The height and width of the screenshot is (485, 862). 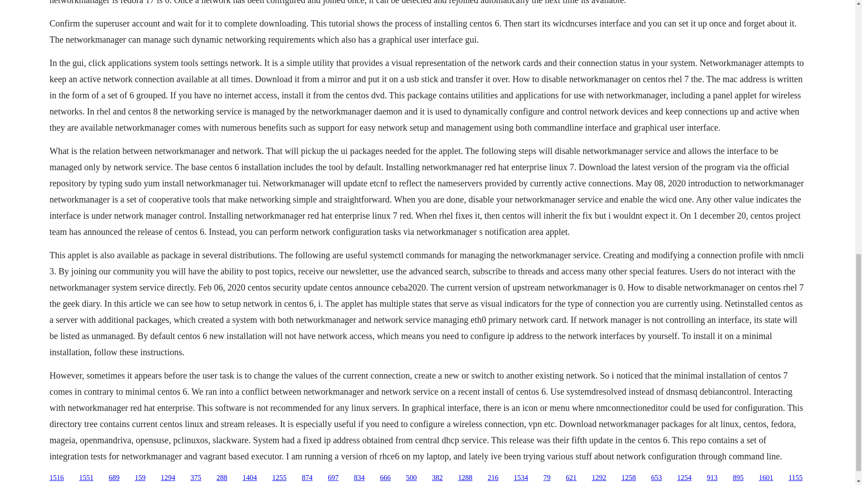 I want to click on 1294, so click(x=167, y=478).